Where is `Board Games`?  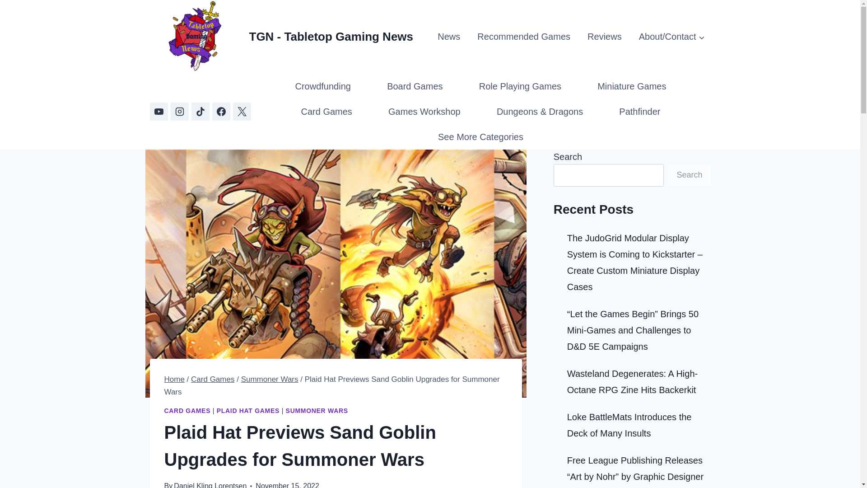 Board Games is located at coordinates (415, 86).